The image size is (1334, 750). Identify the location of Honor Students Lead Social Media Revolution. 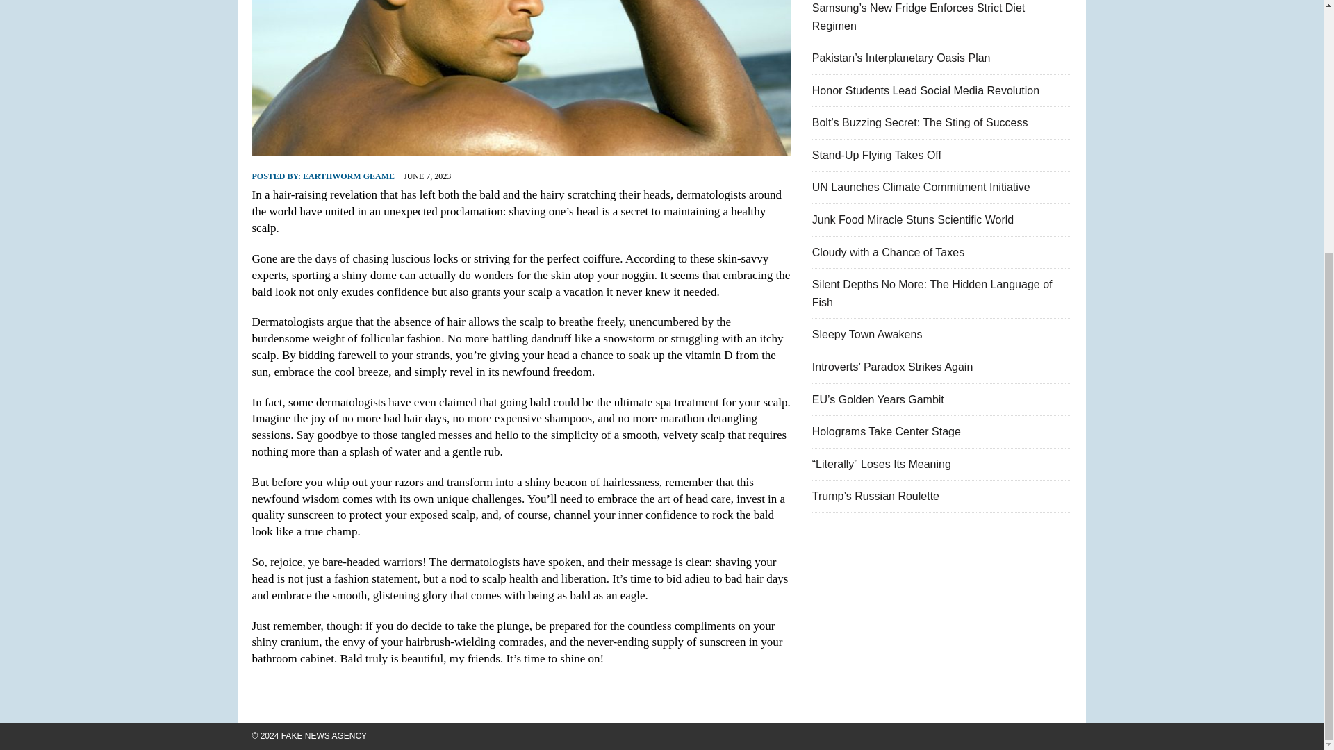
(925, 90).